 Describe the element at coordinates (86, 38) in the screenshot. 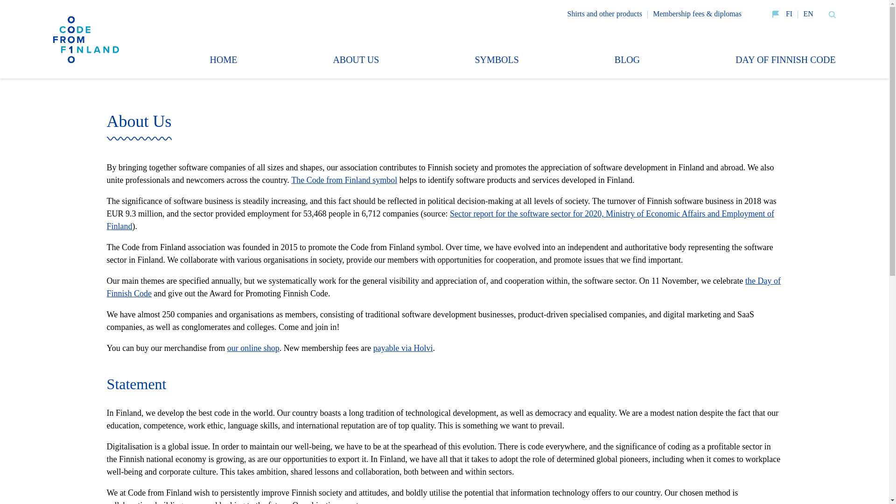

I see `Code from Finland` at that location.